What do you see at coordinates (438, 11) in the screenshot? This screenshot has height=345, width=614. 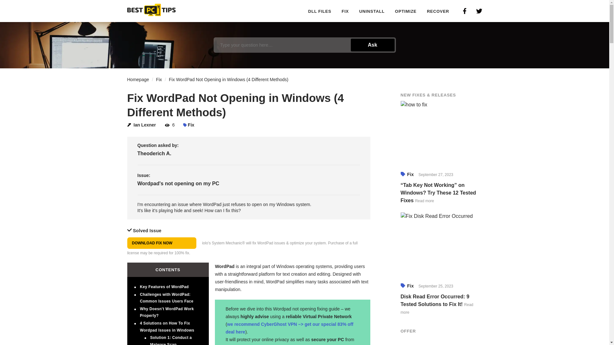 I see `RECOVER` at bounding box center [438, 11].